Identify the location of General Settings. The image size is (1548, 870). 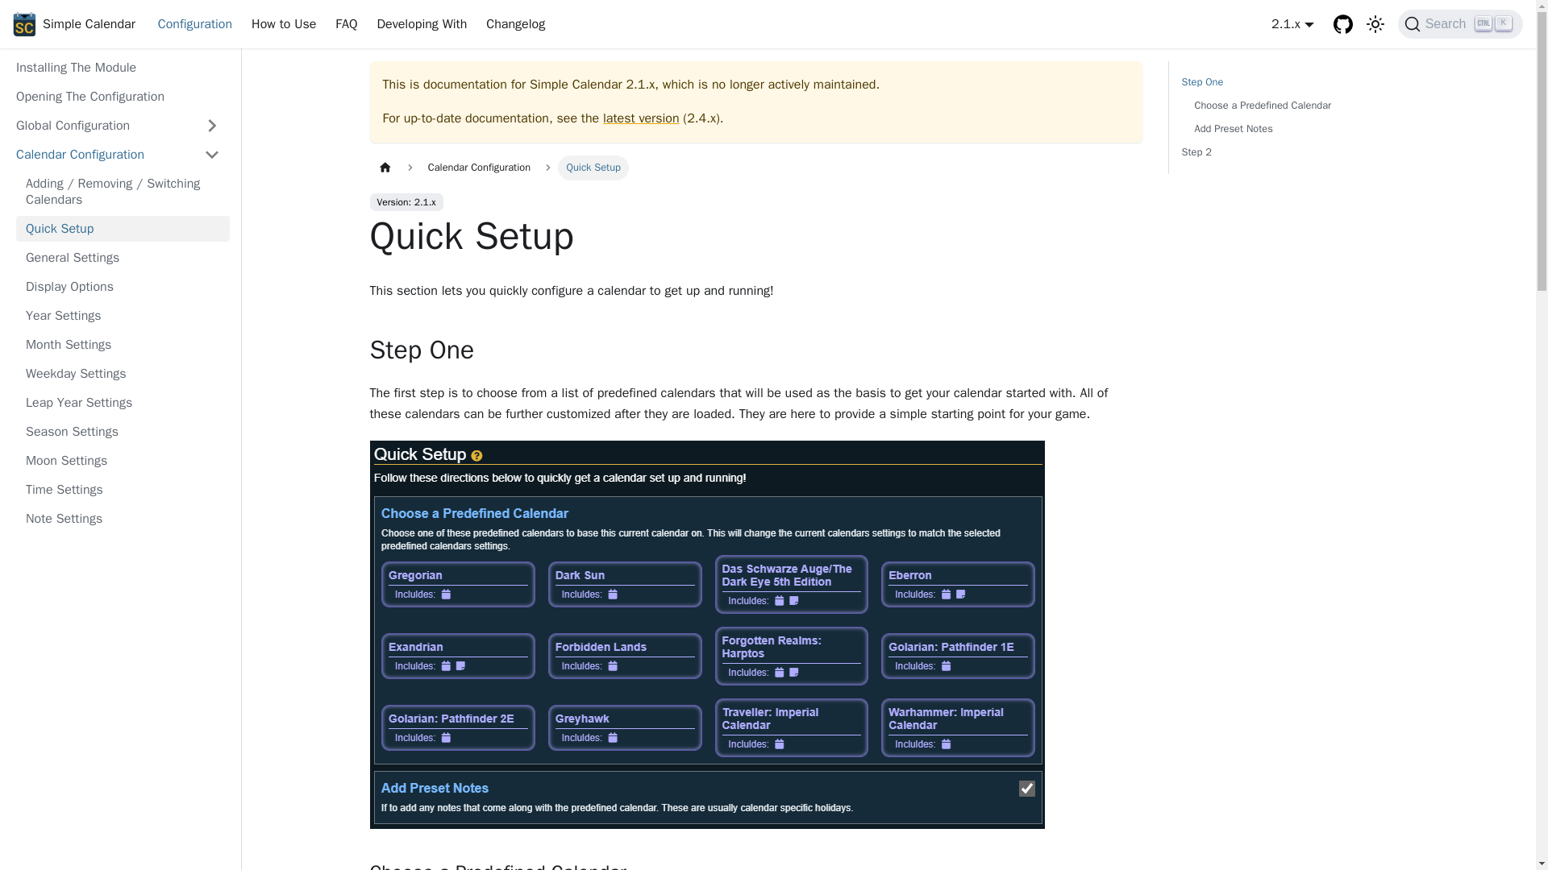
(123, 257).